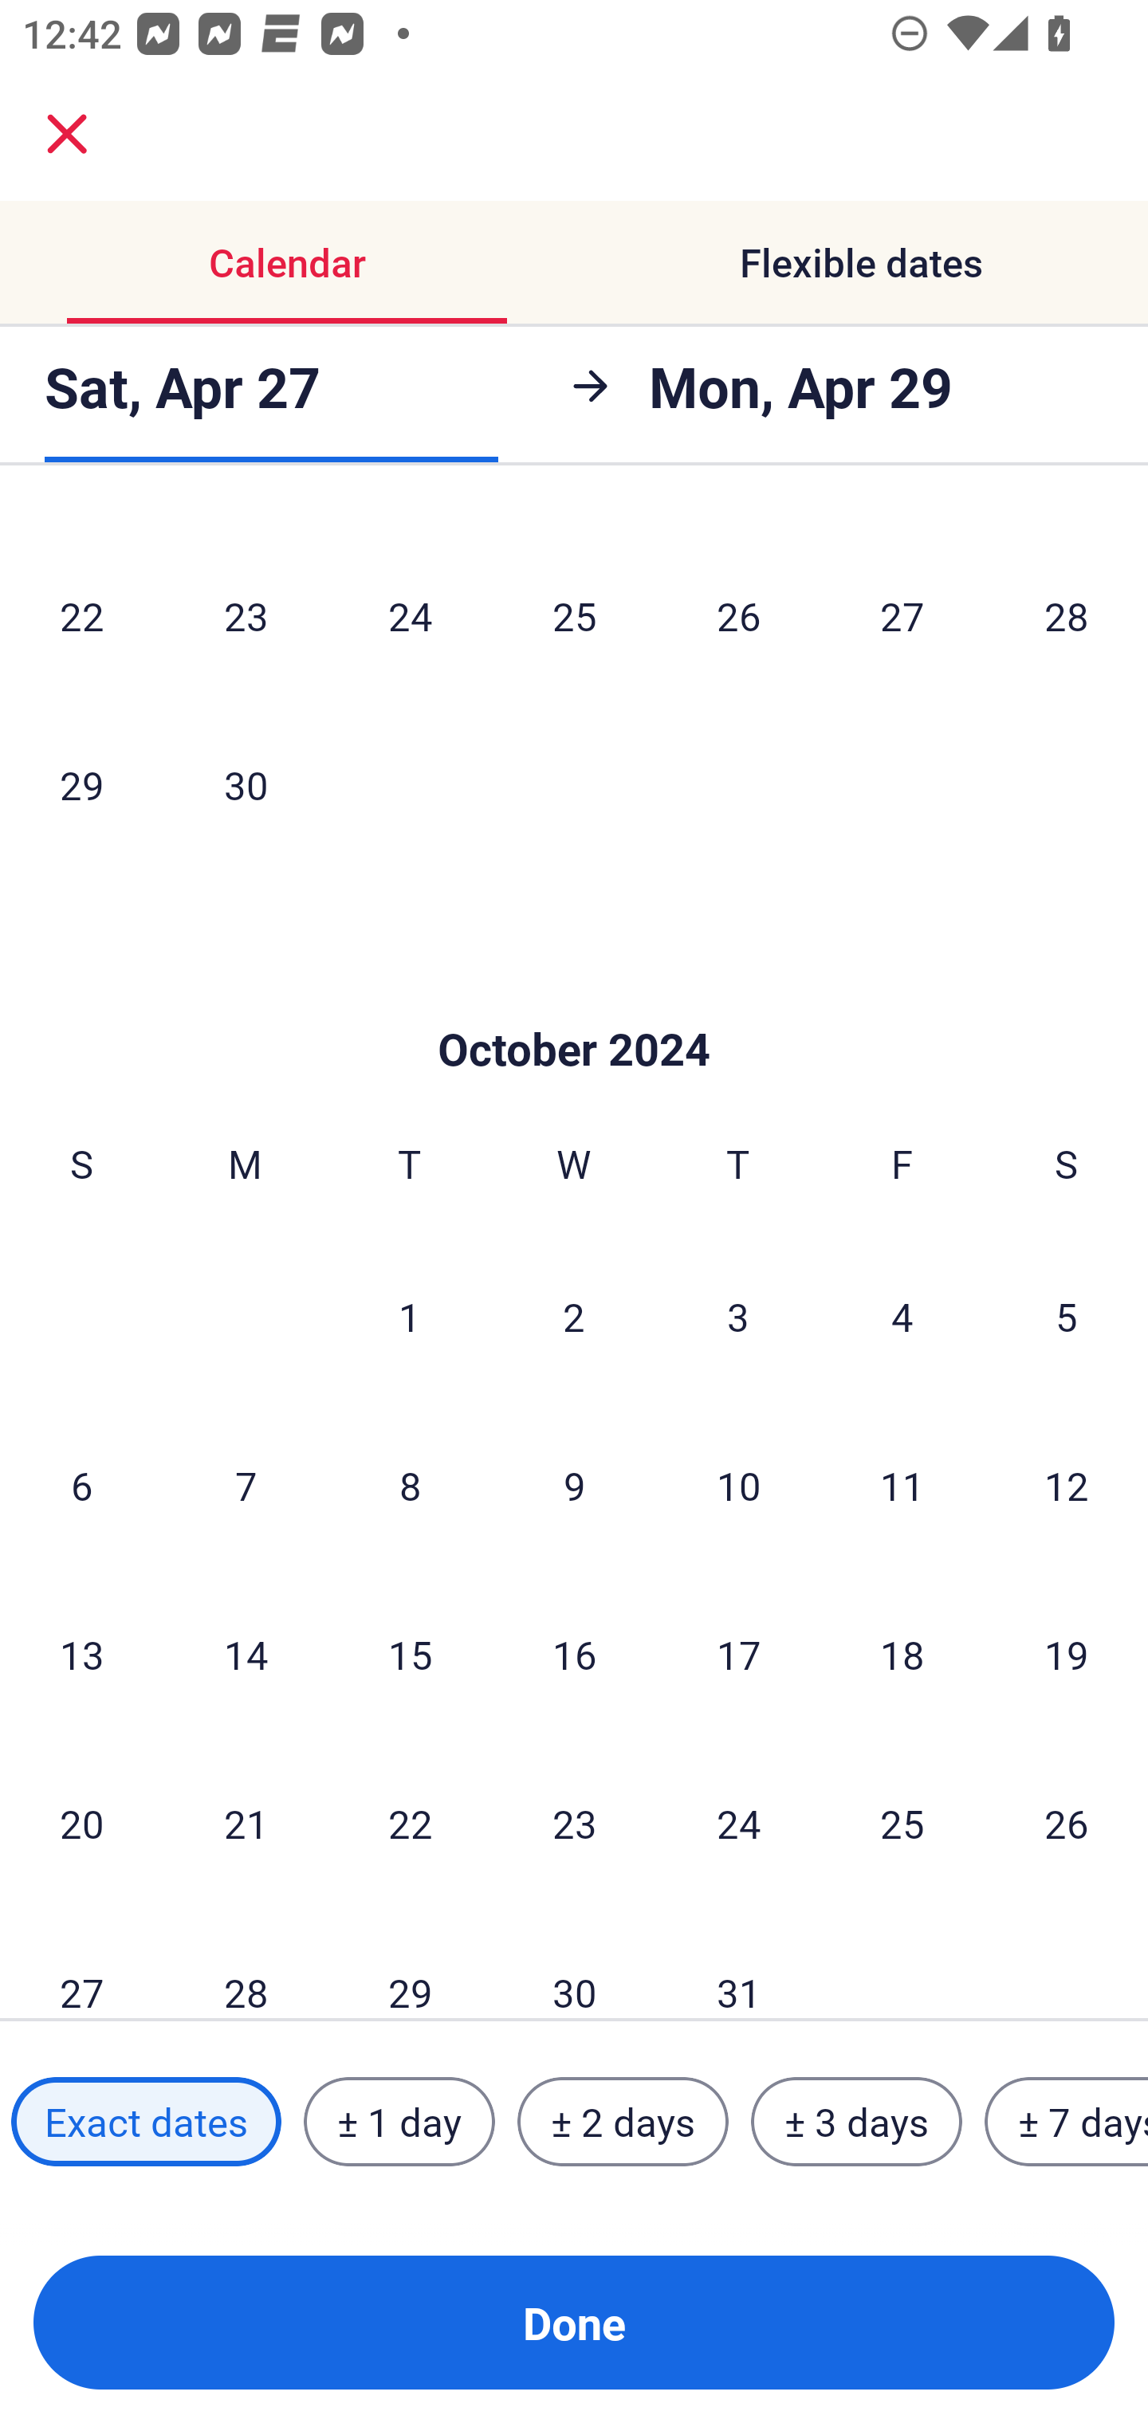 This screenshot has height=2423, width=1148. What do you see at coordinates (856, 2121) in the screenshot?
I see `± 3 days` at bounding box center [856, 2121].